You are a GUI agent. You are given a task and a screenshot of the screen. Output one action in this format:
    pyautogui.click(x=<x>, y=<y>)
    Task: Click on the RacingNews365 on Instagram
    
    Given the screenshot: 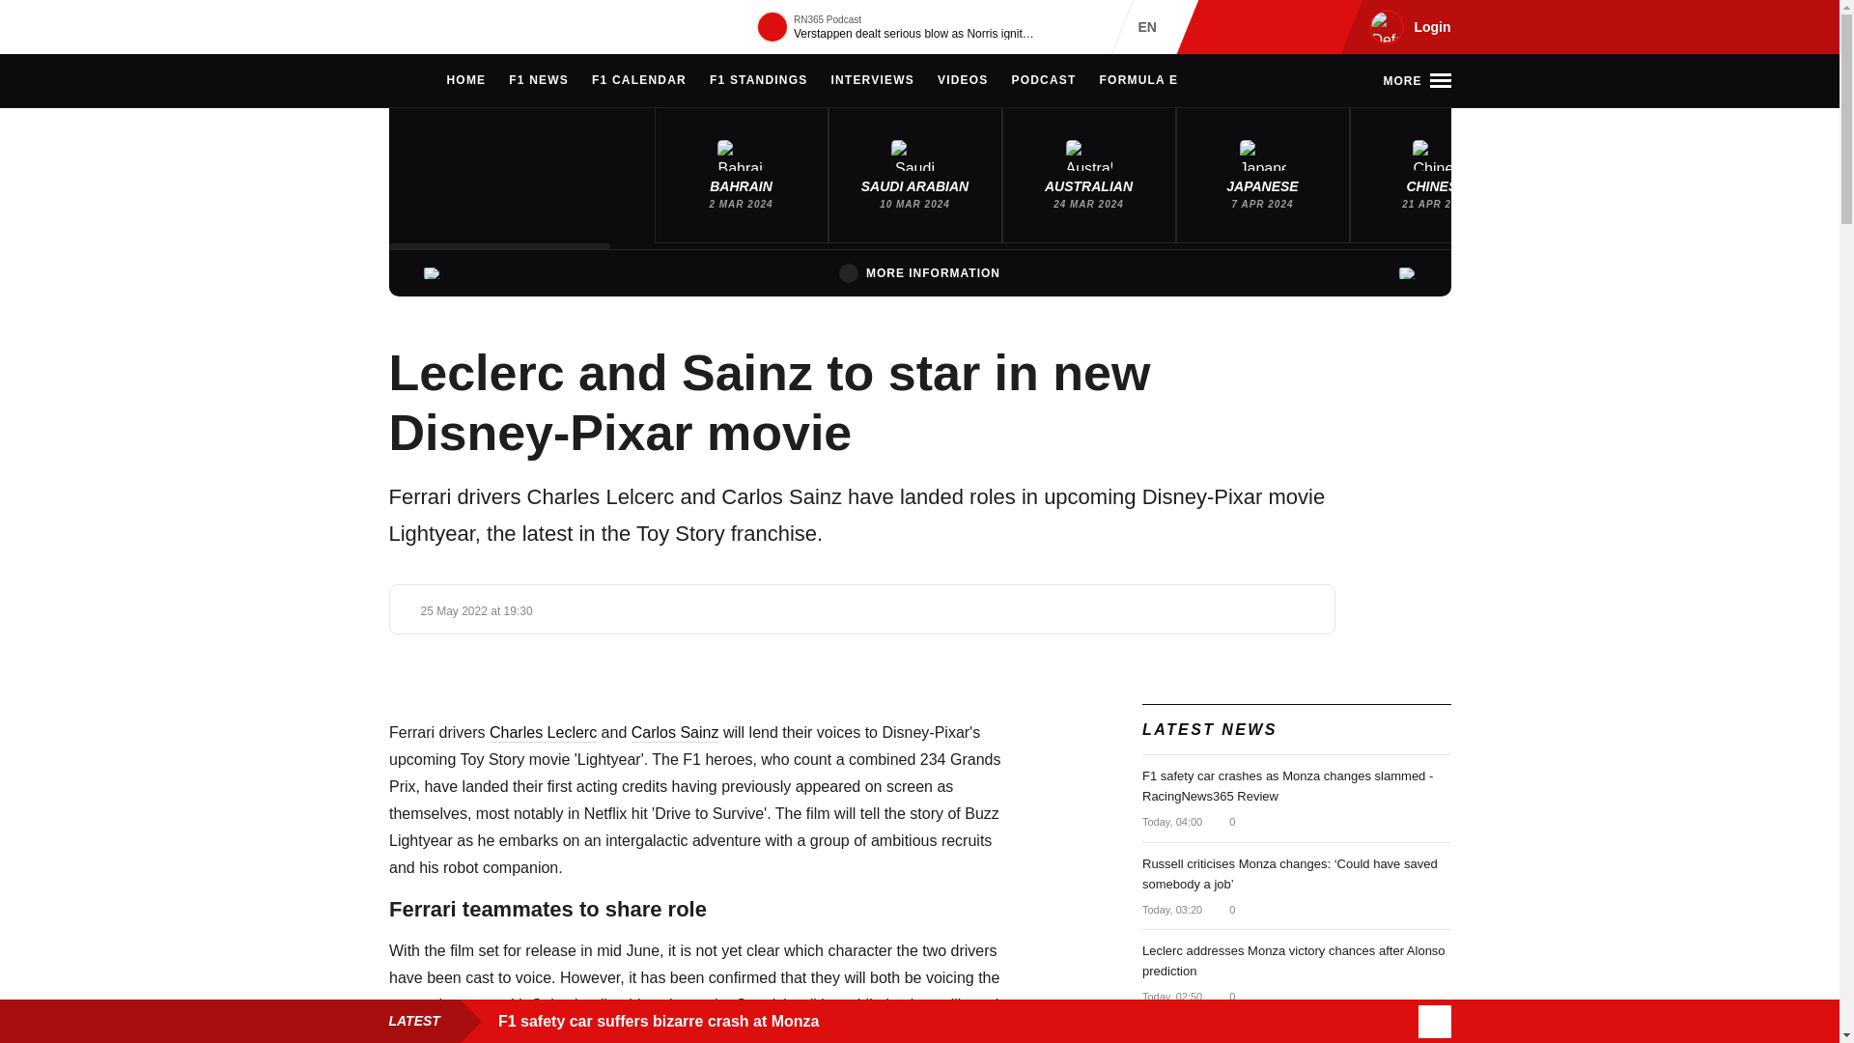 What is the action you would take?
    pyautogui.click(x=1224, y=27)
    